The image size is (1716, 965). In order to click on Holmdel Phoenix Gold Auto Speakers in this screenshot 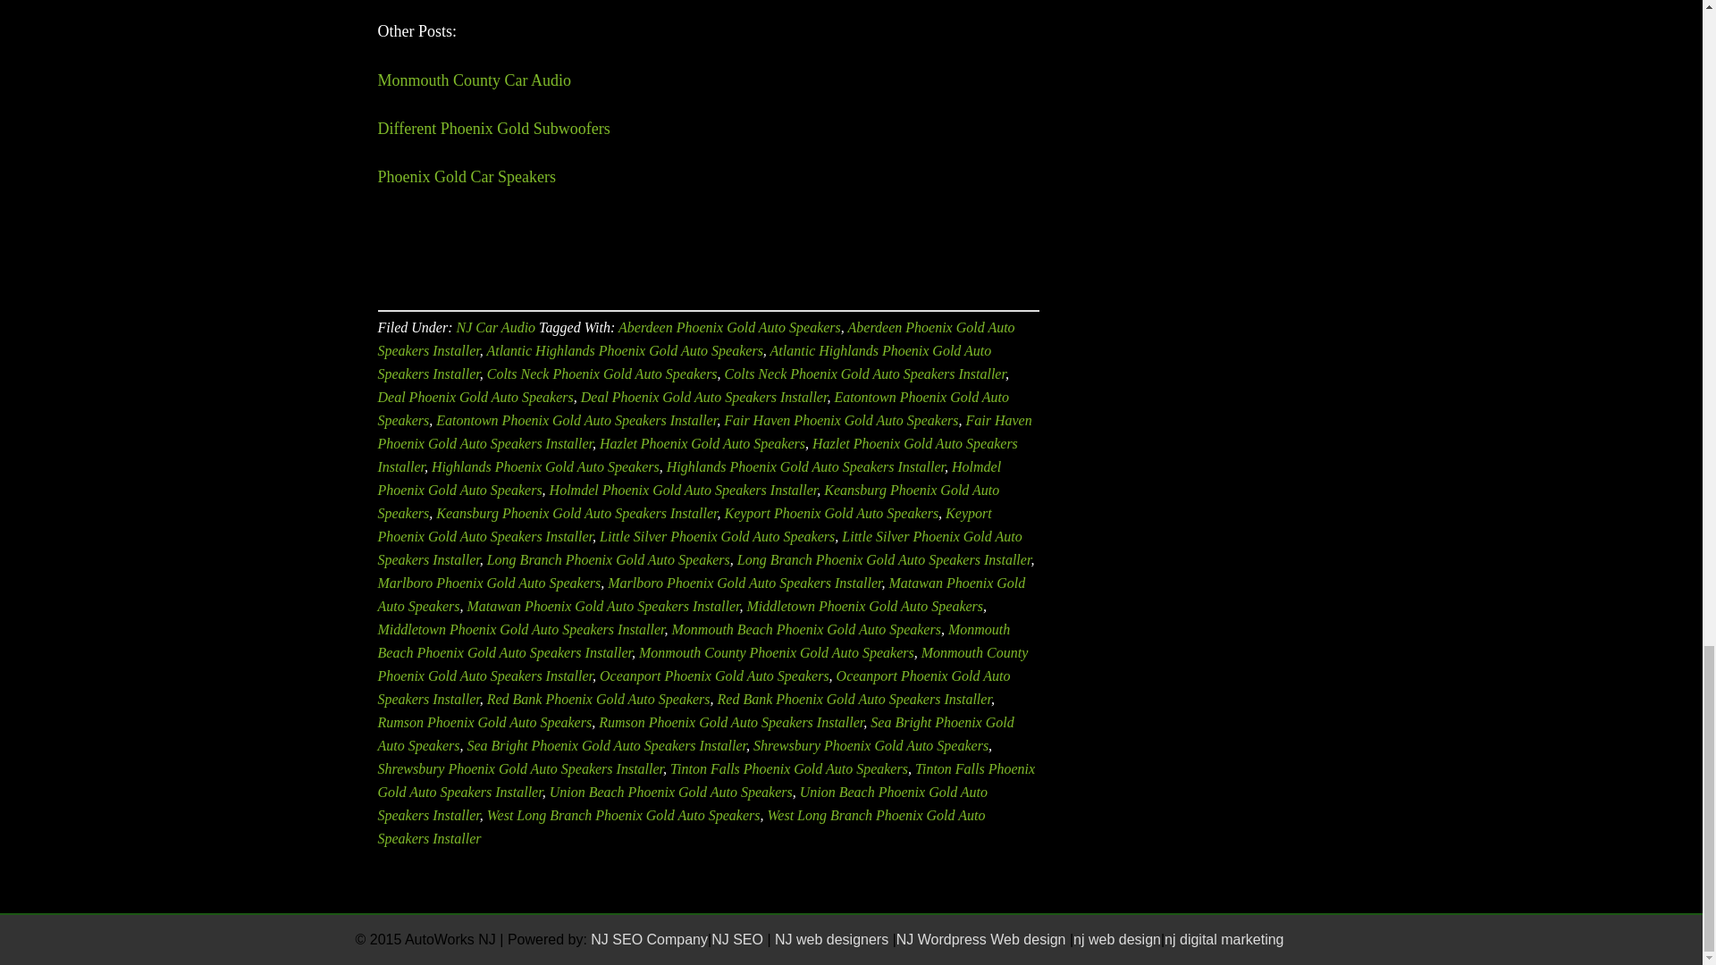, I will do `click(688, 479)`.